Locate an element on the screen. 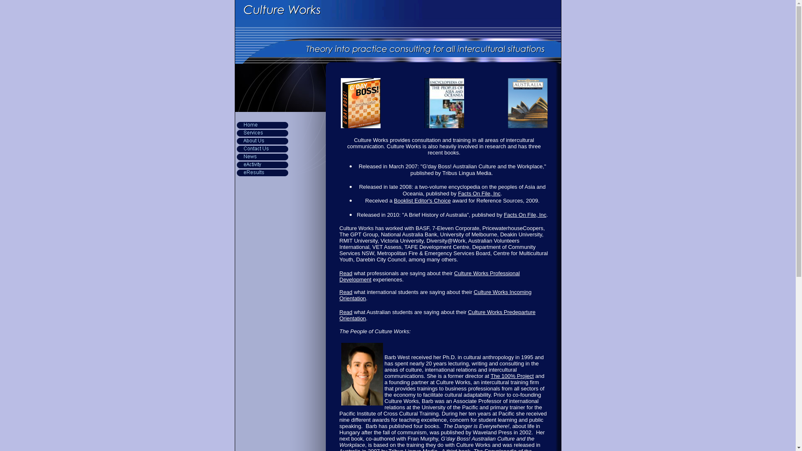 The image size is (802, 451). Read is located at coordinates (346, 292).